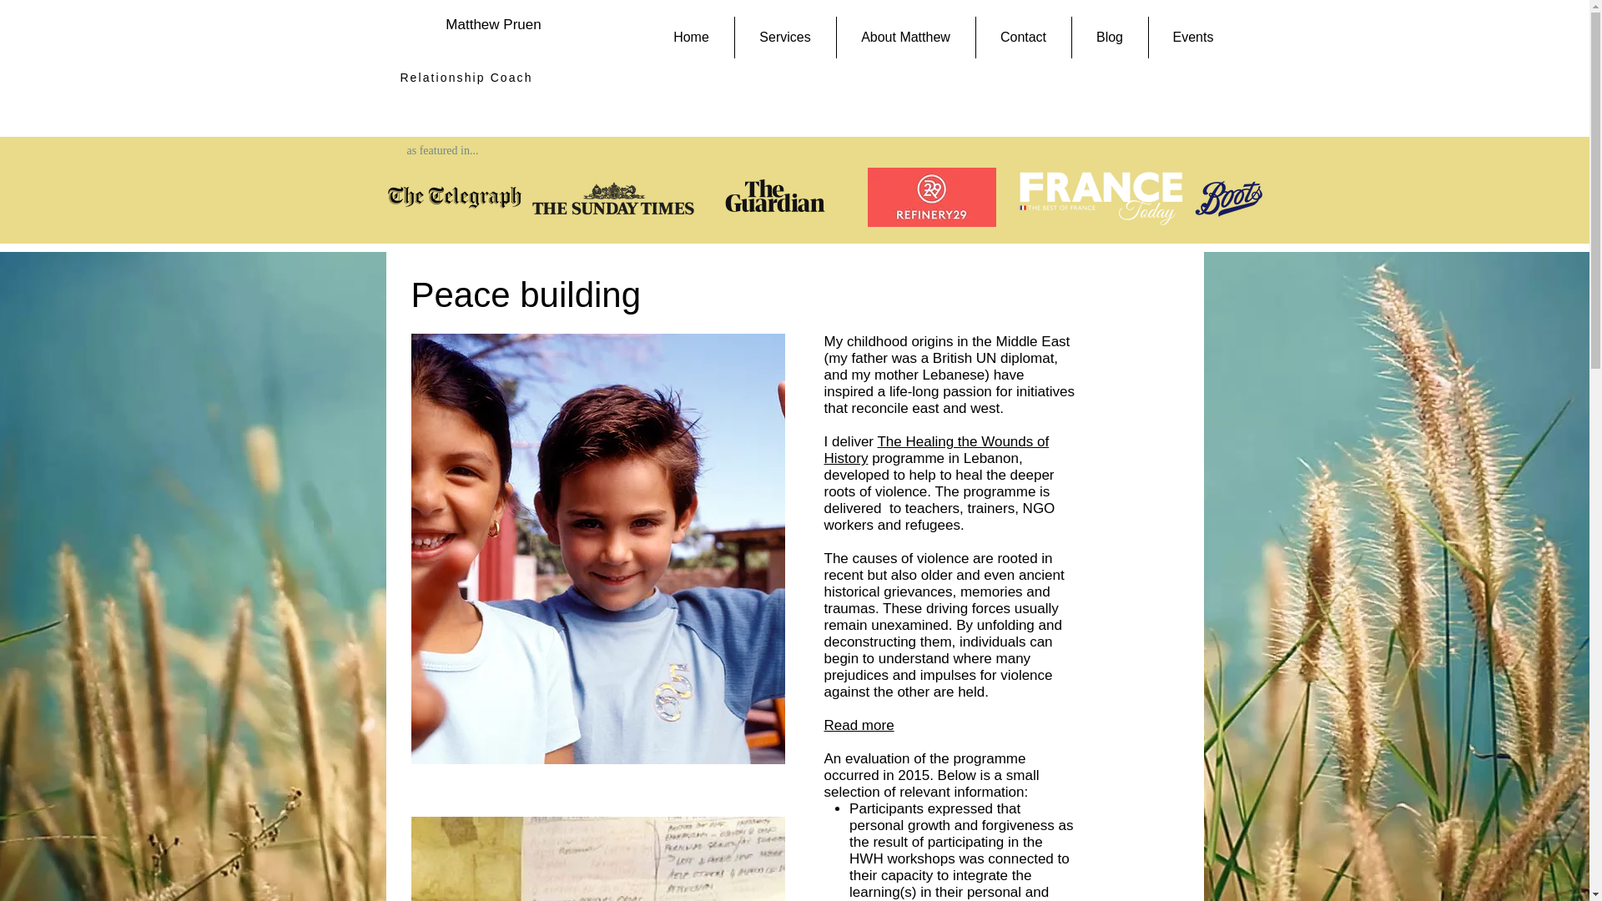 The image size is (1602, 901). What do you see at coordinates (691, 38) in the screenshot?
I see `Home` at bounding box center [691, 38].